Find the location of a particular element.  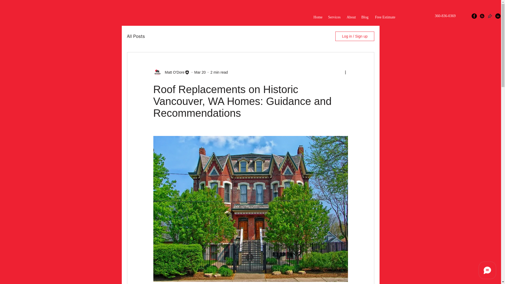

Free Estimate is located at coordinates (385, 17).